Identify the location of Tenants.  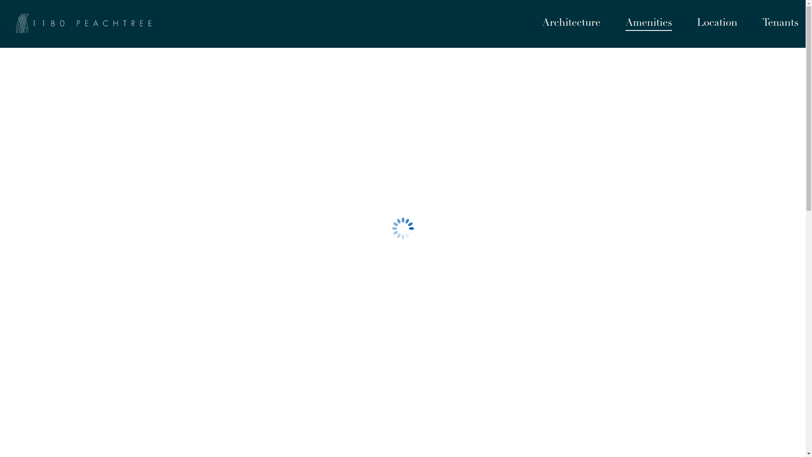
(781, 24).